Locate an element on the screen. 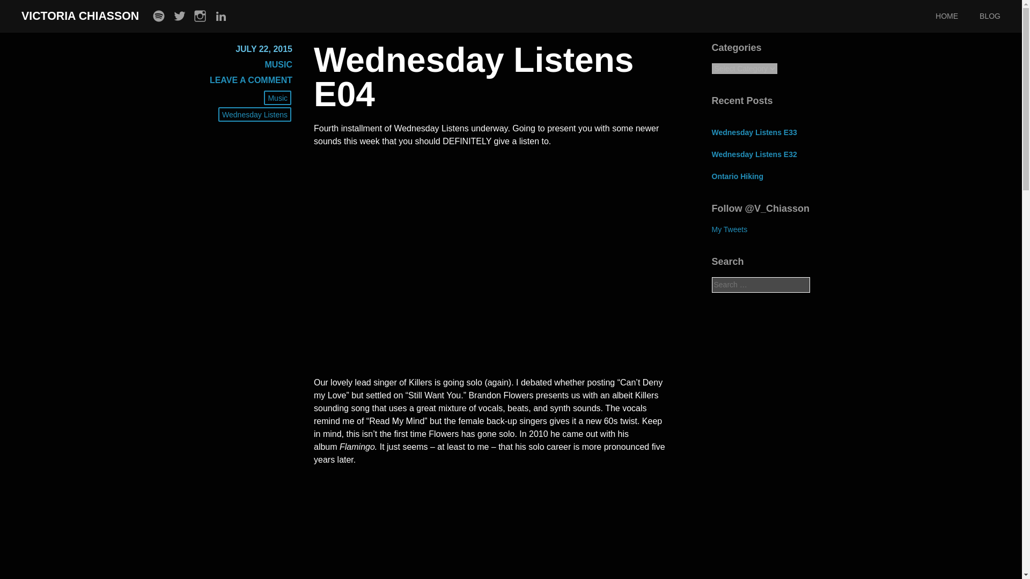 The height and width of the screenshot is (579, 1030). Wednesday Listens is located at coordinates (255, 114).